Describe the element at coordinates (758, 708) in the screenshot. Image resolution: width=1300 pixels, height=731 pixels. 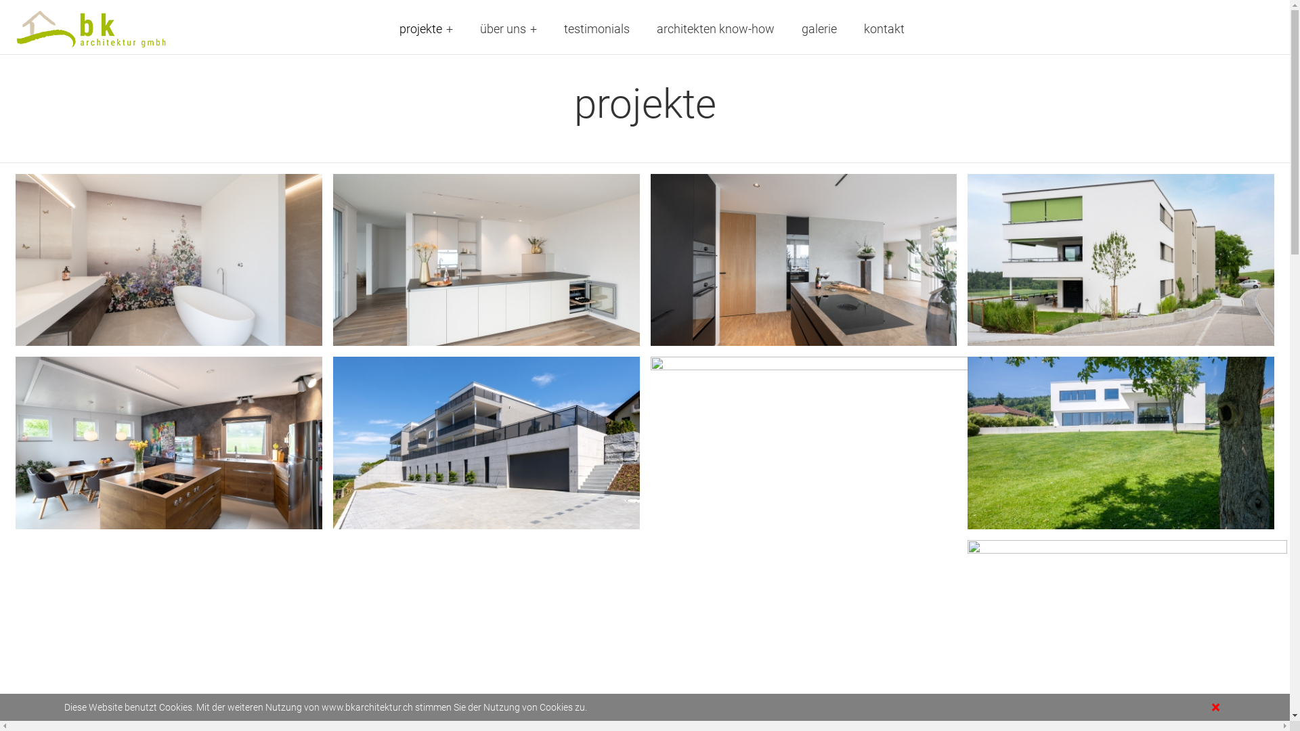
I see `downloads` at that location.